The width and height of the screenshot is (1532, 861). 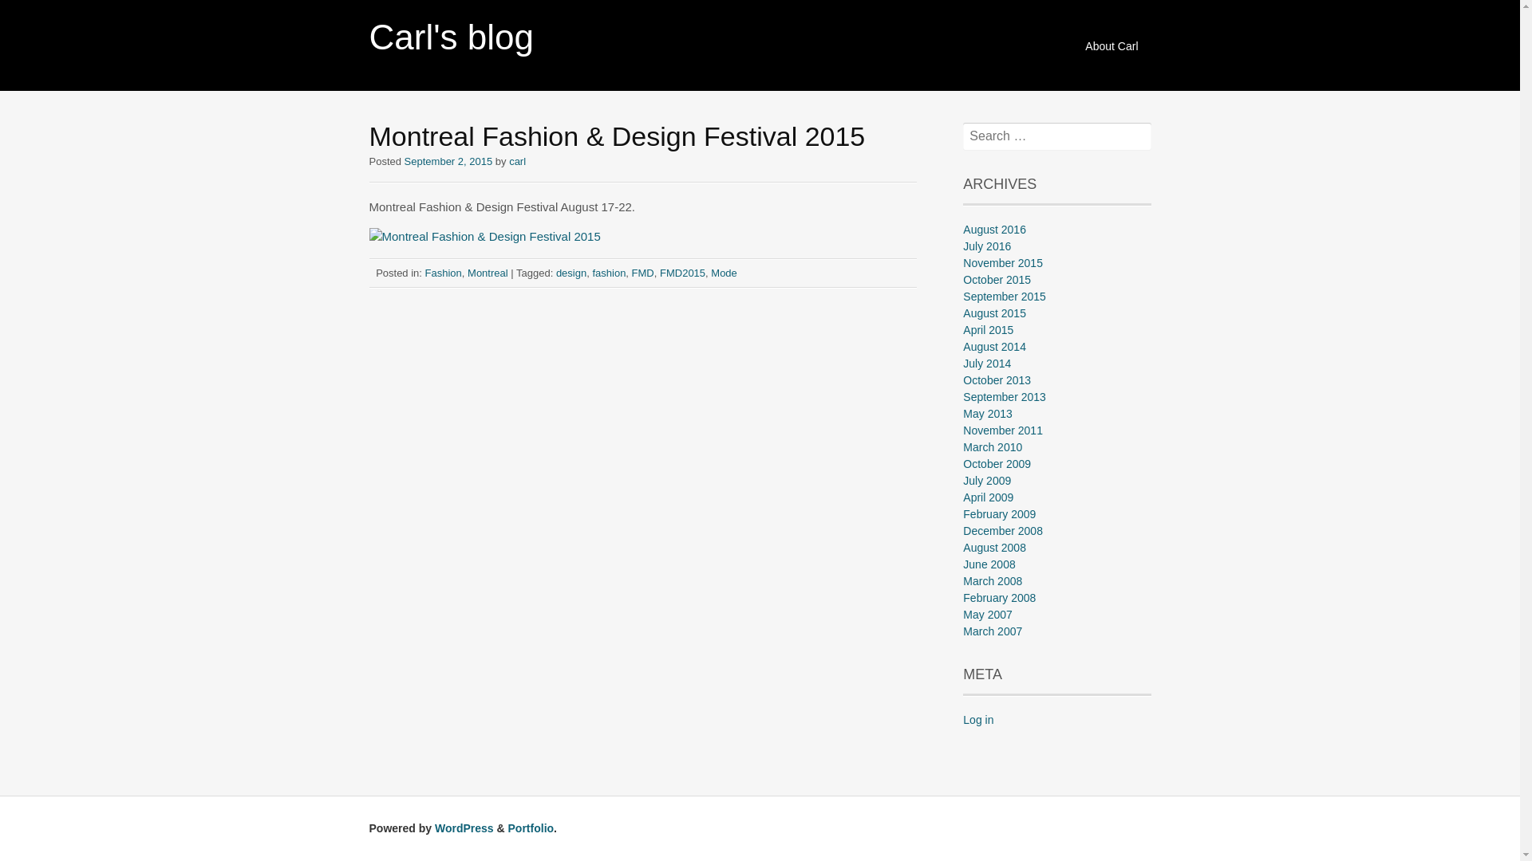 What do you see at coordinates (444, 273) in the screenshot?
I see `Fashion` at bounding box center [444, 273].